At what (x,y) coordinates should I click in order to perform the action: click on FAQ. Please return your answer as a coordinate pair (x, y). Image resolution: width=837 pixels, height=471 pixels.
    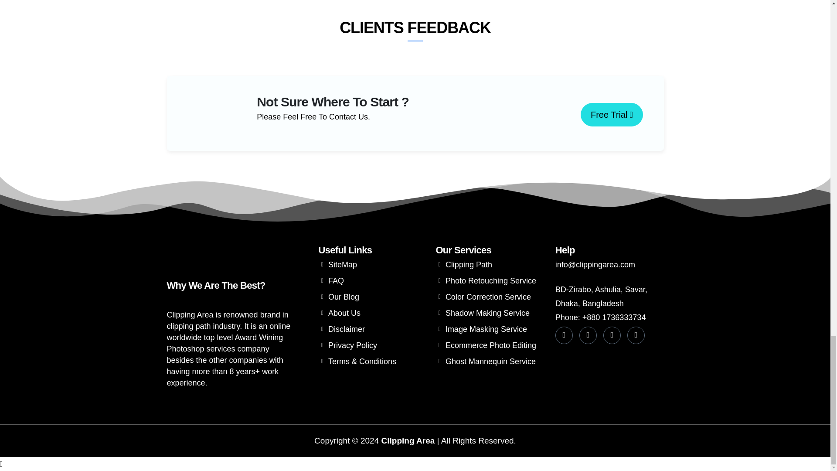
    Looking at the image, I should click on (372, 280).